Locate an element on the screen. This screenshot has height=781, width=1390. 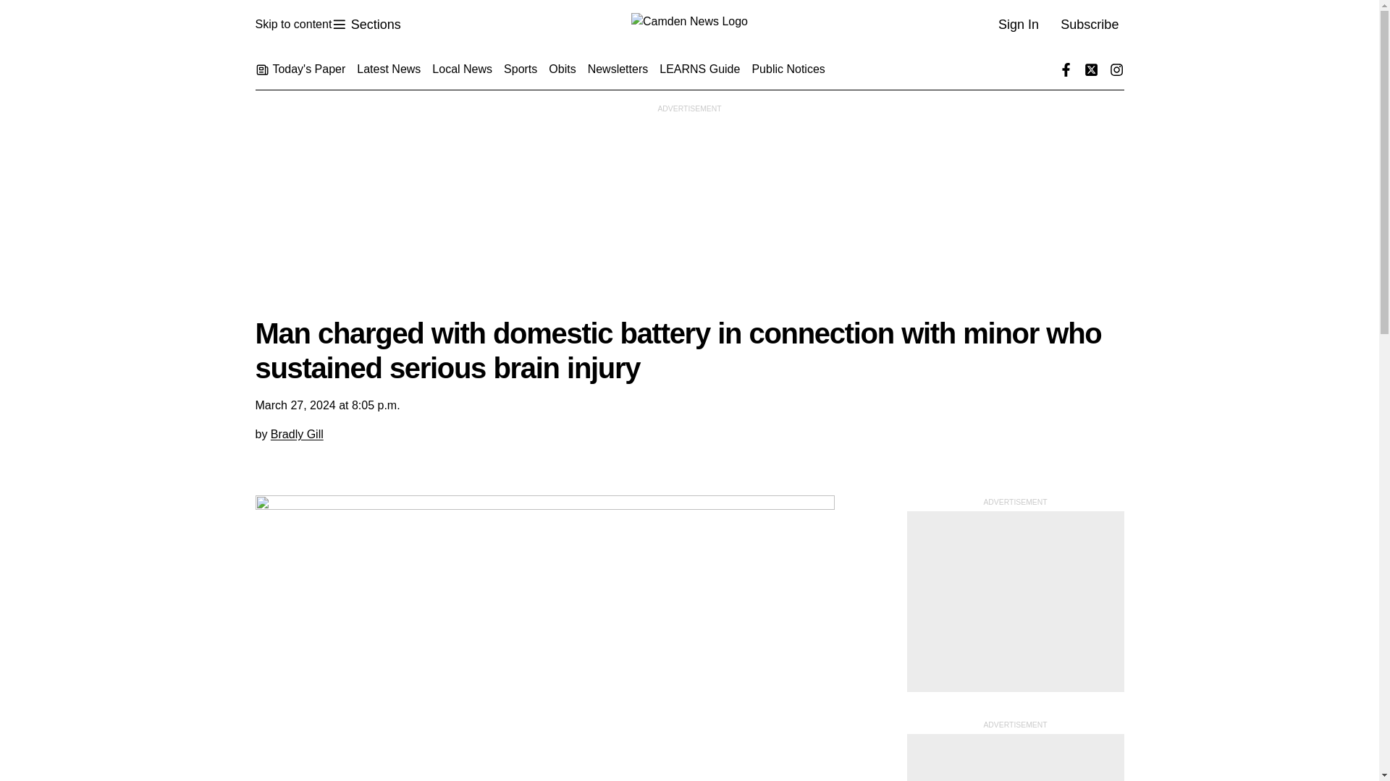
Latest News is located at coordinates (788, 69).